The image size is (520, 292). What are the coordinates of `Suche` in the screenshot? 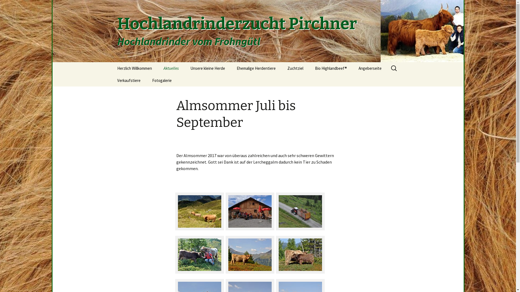 It's located at (6, 6).